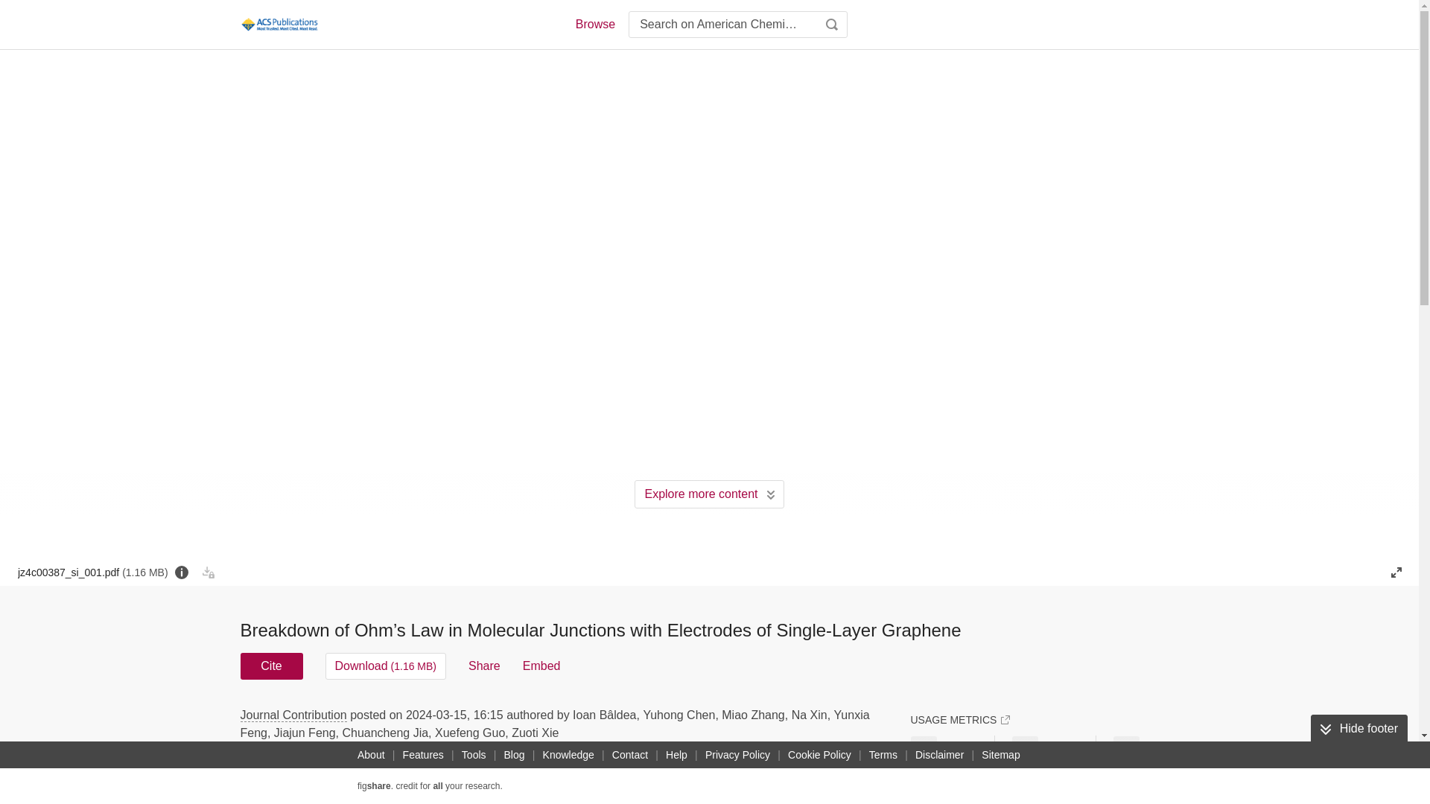  Describe the element at coordinates (594, 24) in the screenshot. I see `Browse` at that location.